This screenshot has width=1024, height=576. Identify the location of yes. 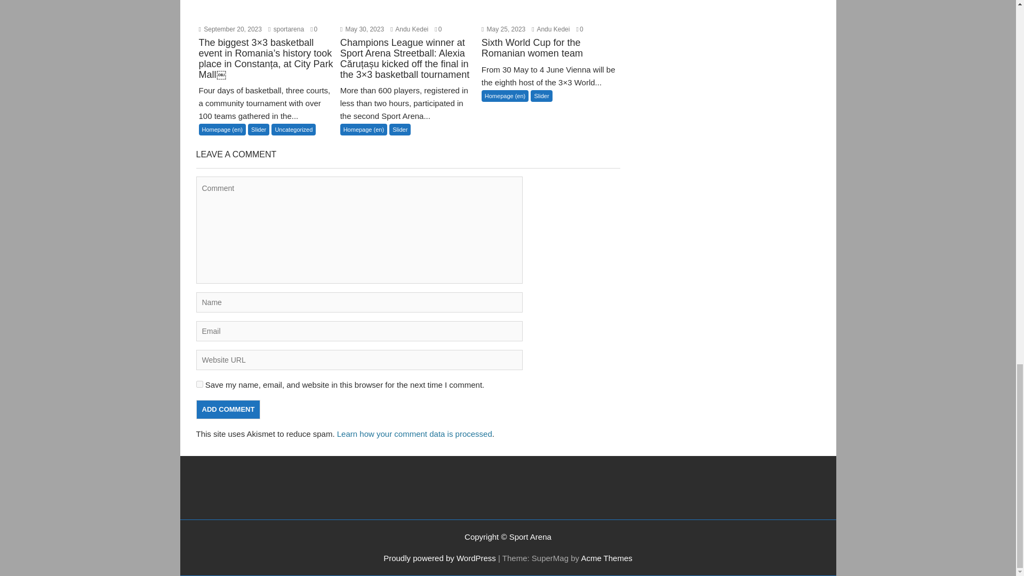
(199, 384).